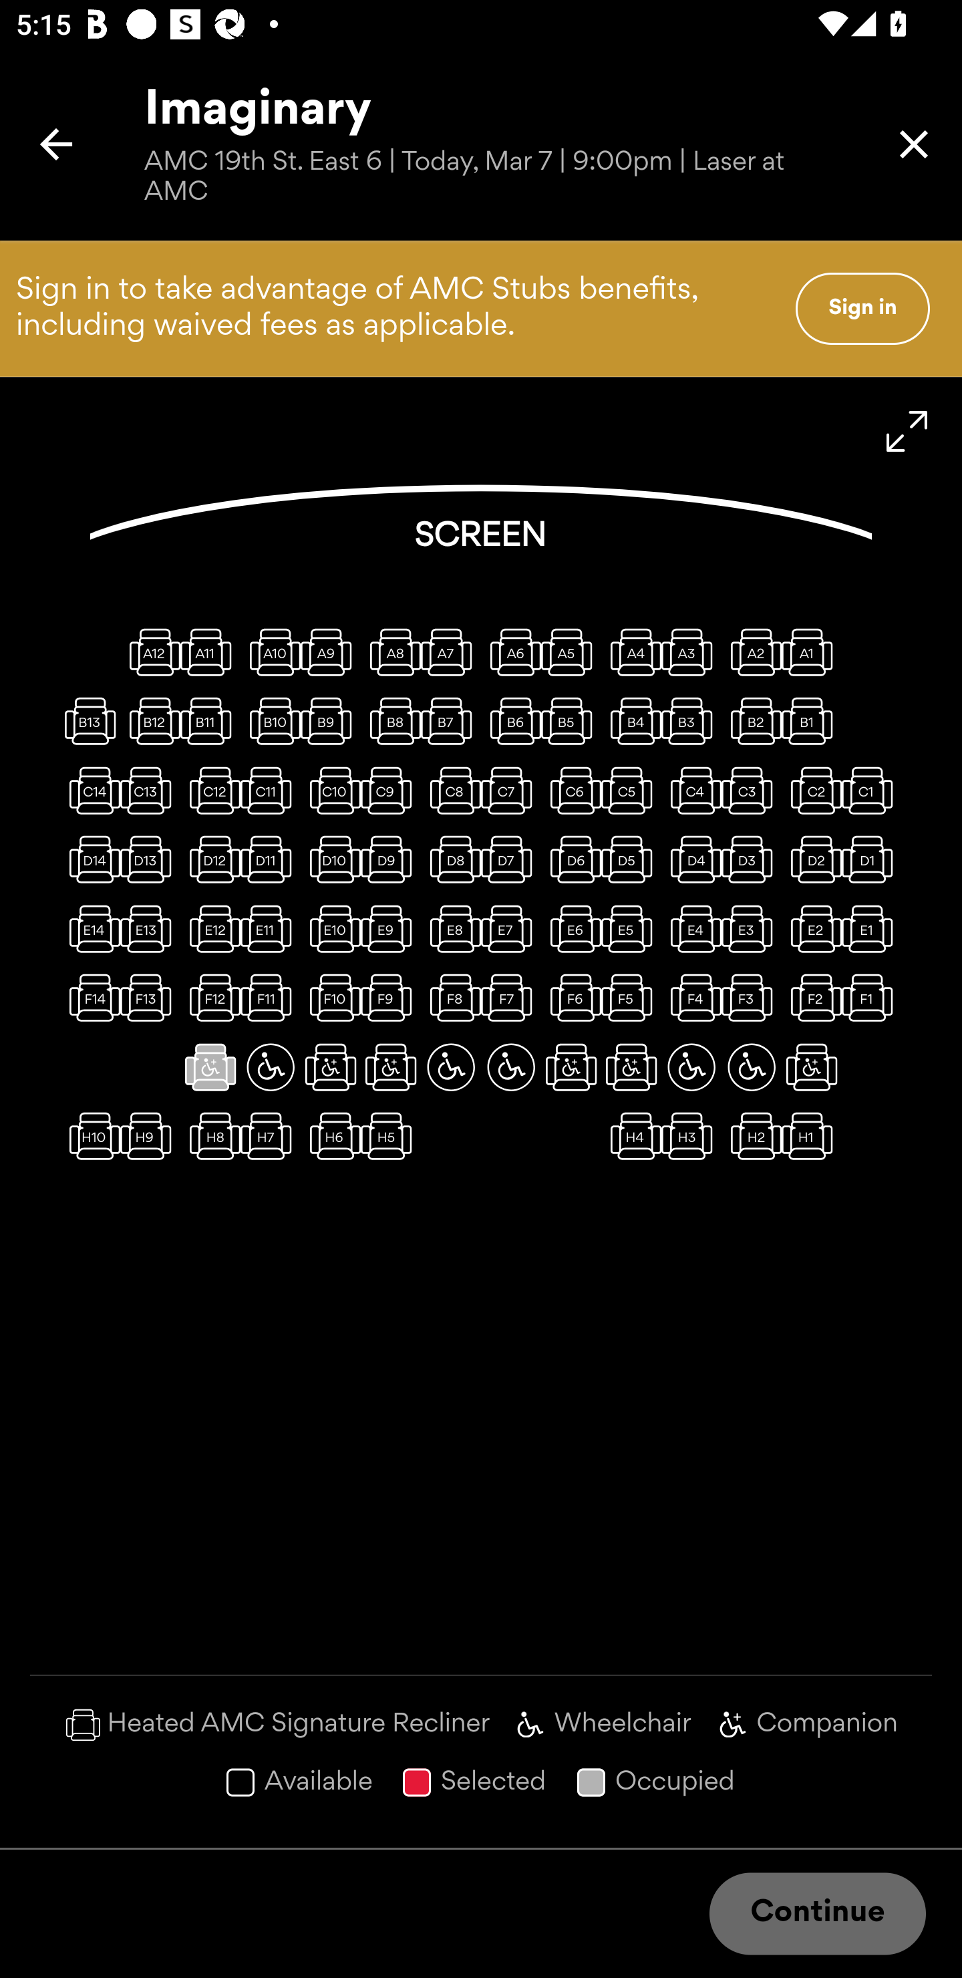  Describe the element at coordinates (330, 1136) in the screenshot. I see `H6, Regular seat, available` at that location.